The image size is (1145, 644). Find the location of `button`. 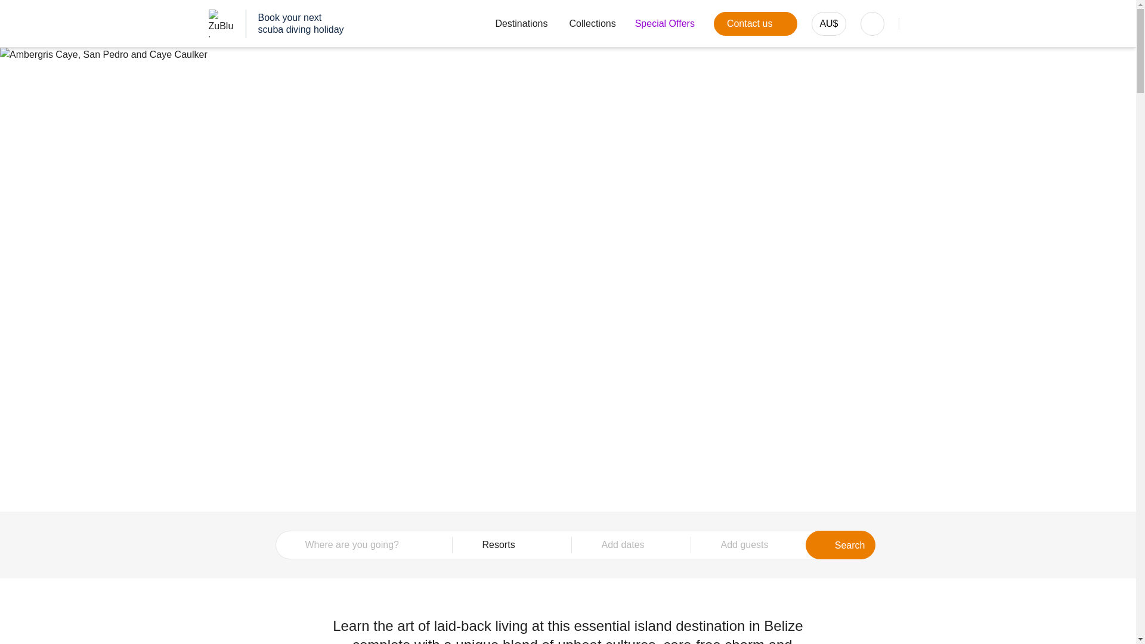

button is located at coordinates (665, 24).